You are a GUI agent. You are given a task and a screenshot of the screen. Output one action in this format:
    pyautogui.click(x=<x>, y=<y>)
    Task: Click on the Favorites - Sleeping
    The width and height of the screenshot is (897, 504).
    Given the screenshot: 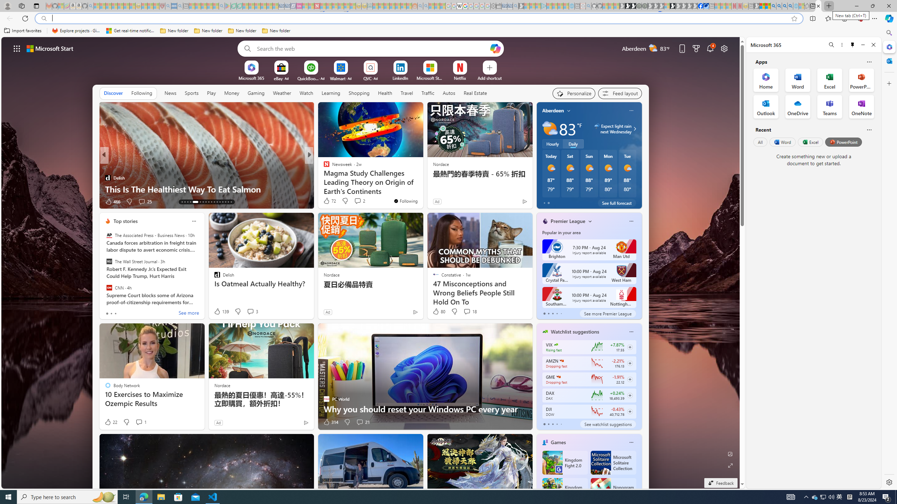 What is the action you would take?
    pyautogui.click(x=807, y=6)
    